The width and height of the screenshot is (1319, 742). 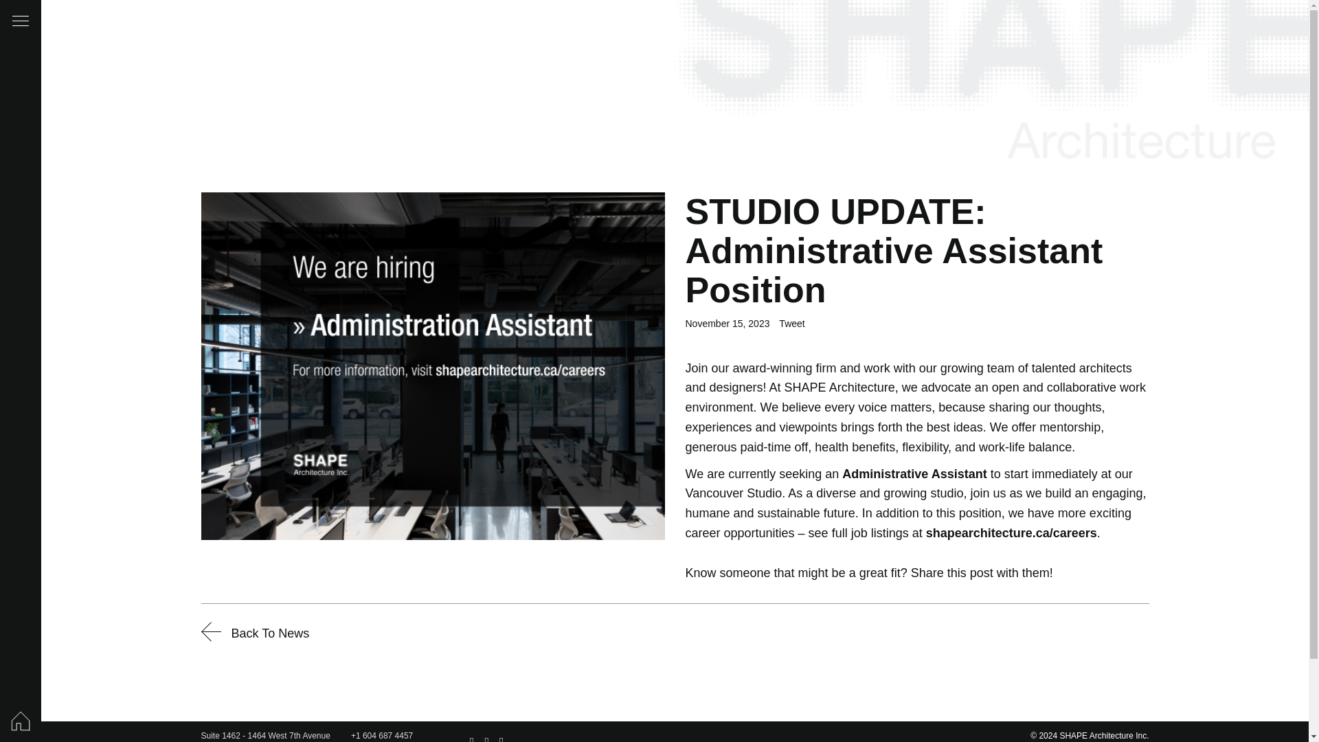 What do you see at coordinates (254, 633) in the screenshot?
I see `Back To News` at bounding box center [254, 633].